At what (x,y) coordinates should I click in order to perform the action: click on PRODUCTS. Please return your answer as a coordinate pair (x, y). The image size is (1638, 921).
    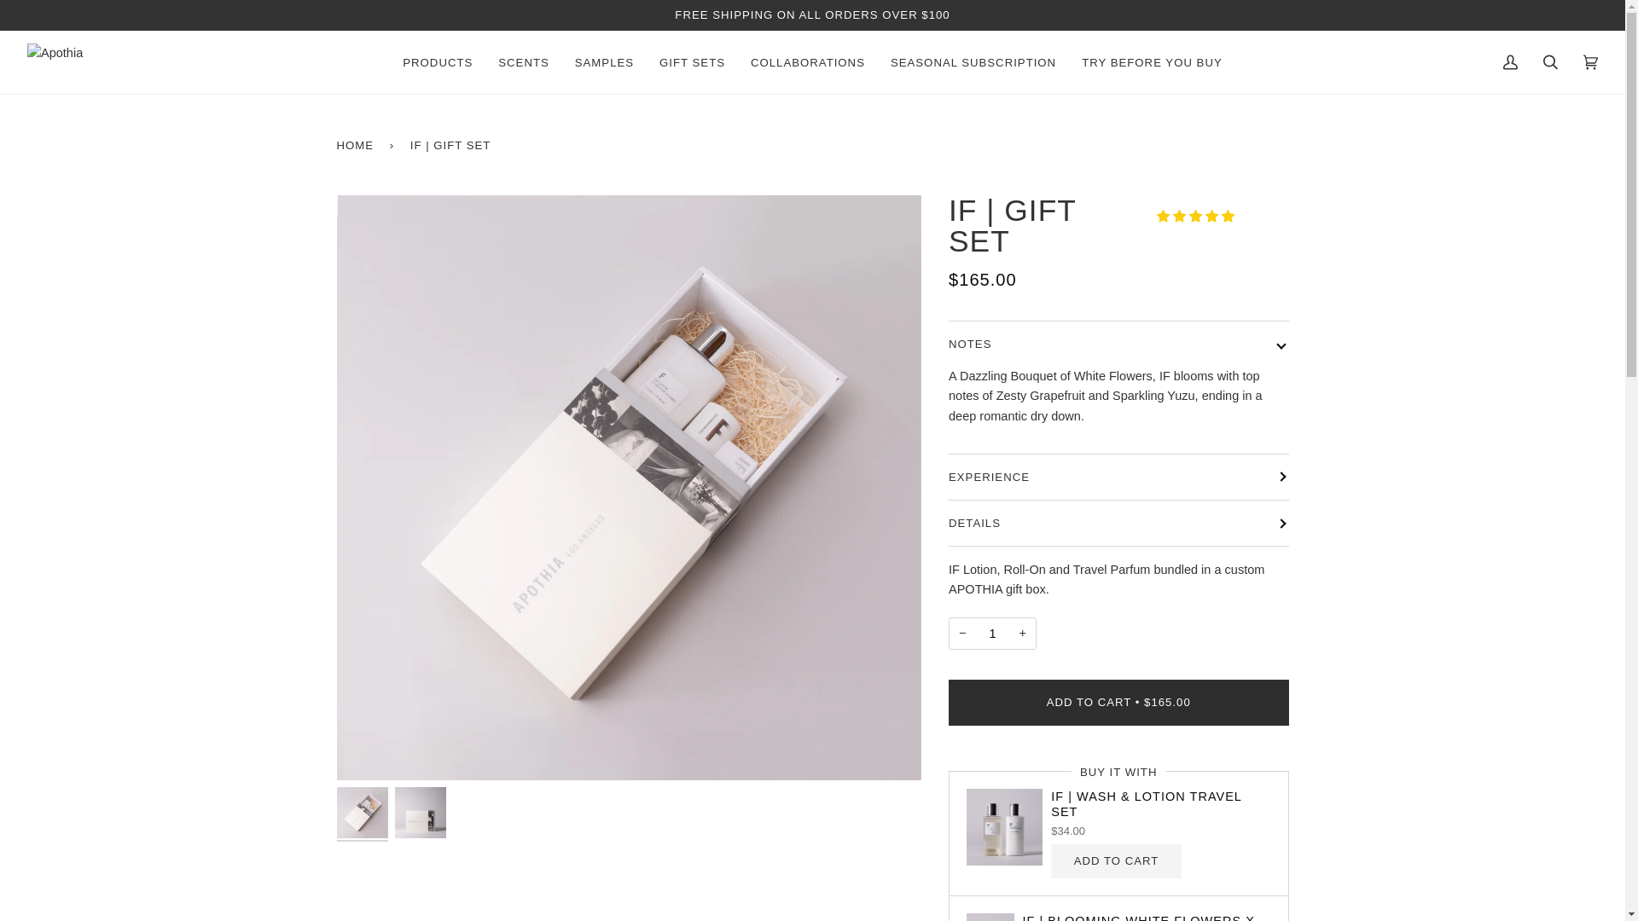
    Looking at the image, I should click on (437, 61).